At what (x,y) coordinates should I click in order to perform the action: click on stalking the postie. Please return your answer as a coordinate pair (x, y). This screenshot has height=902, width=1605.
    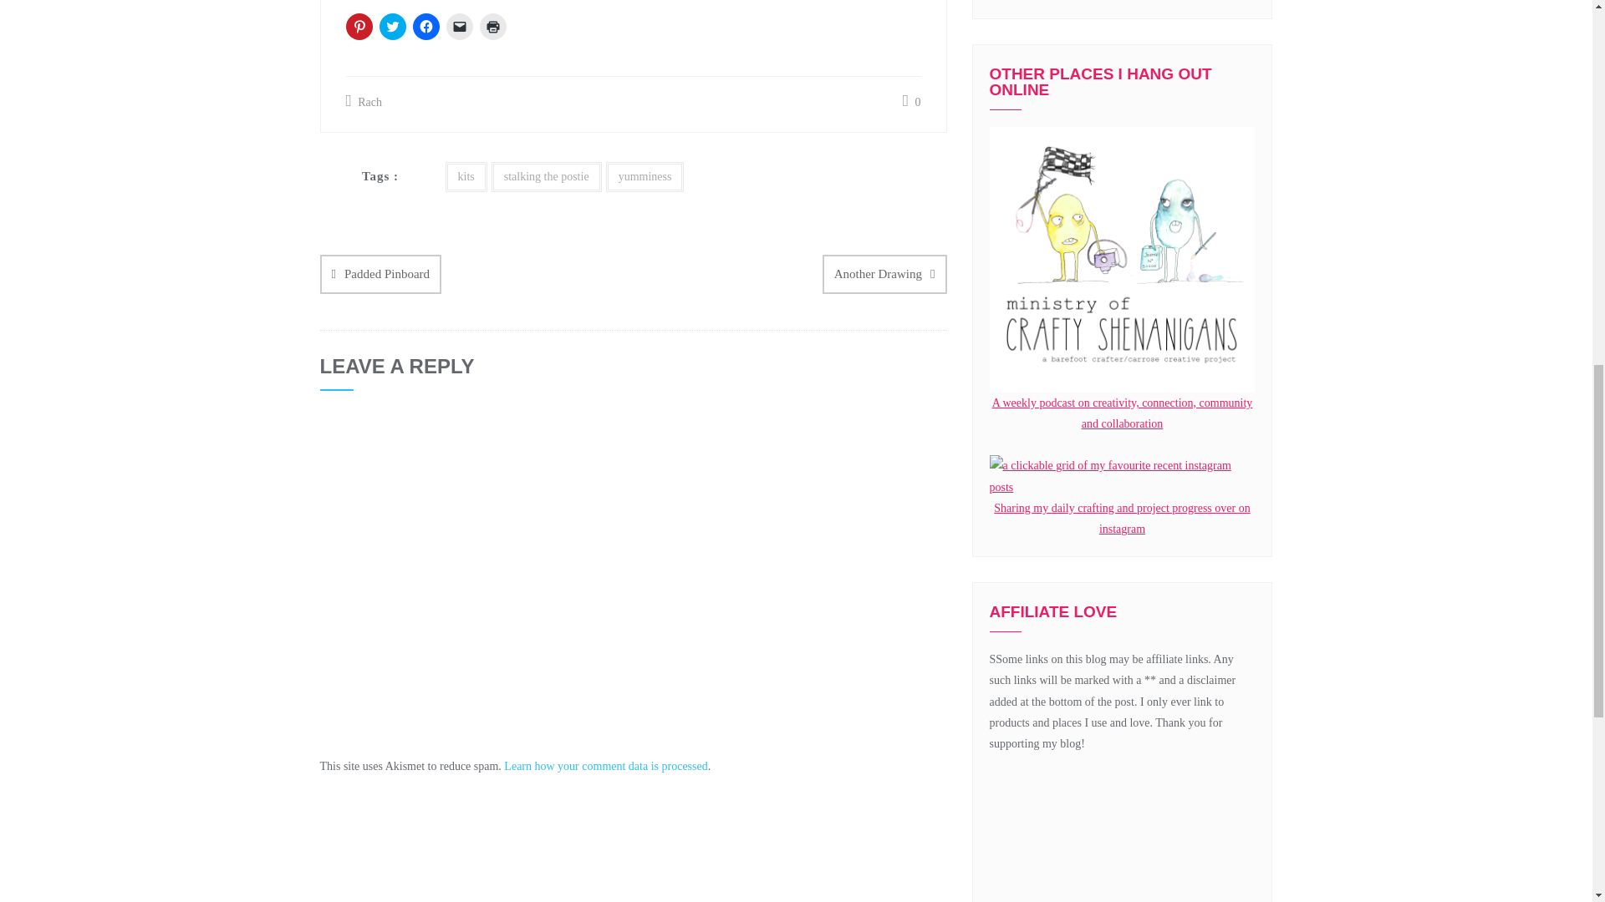
    Looking at the image, I should click on (547, 176).